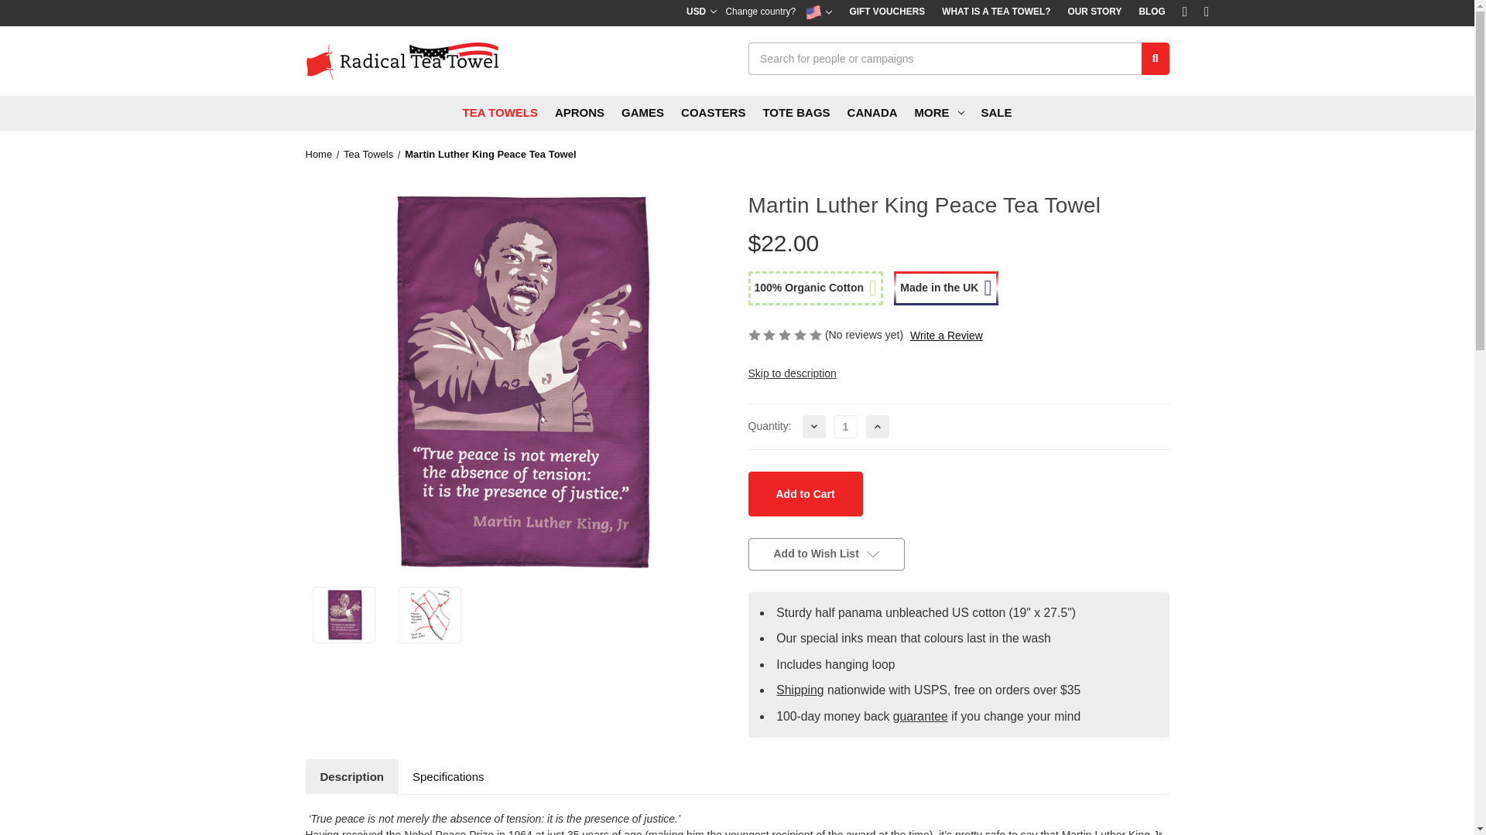 Image resolution: width=1486 pixels, height=835 pixels. I want to click on GIFT VOUCHERS, so click(887, 12).